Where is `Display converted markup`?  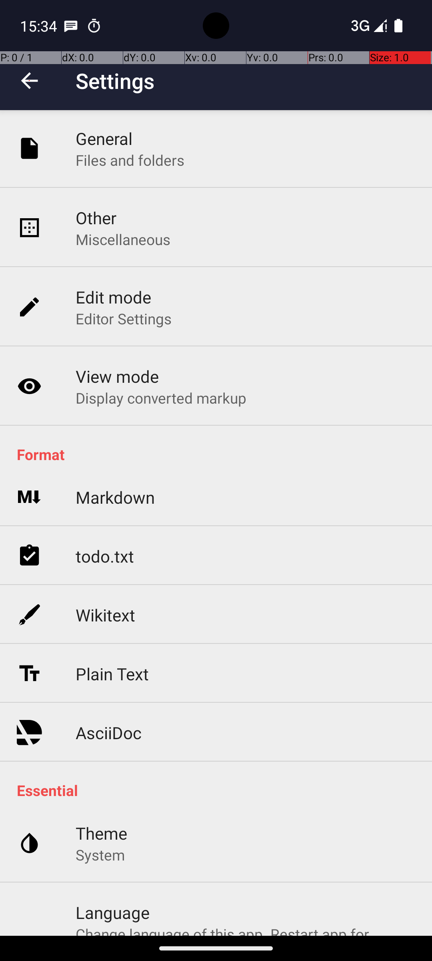
Display converted markup is located at coordinates (161, 398).